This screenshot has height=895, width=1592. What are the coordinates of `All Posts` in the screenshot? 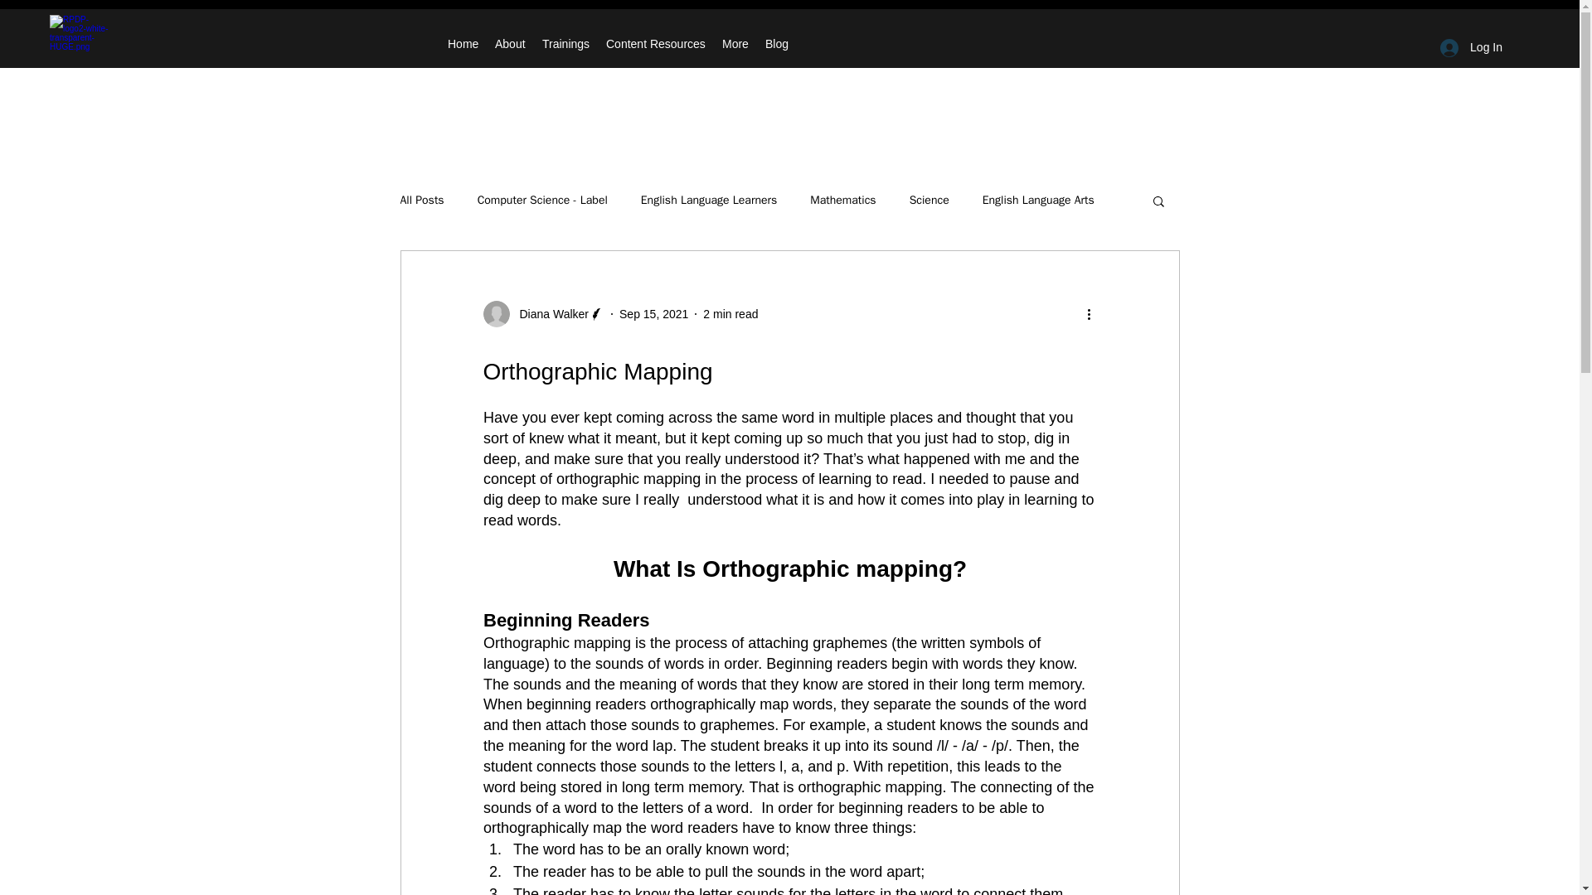 It's located at (421, 201).